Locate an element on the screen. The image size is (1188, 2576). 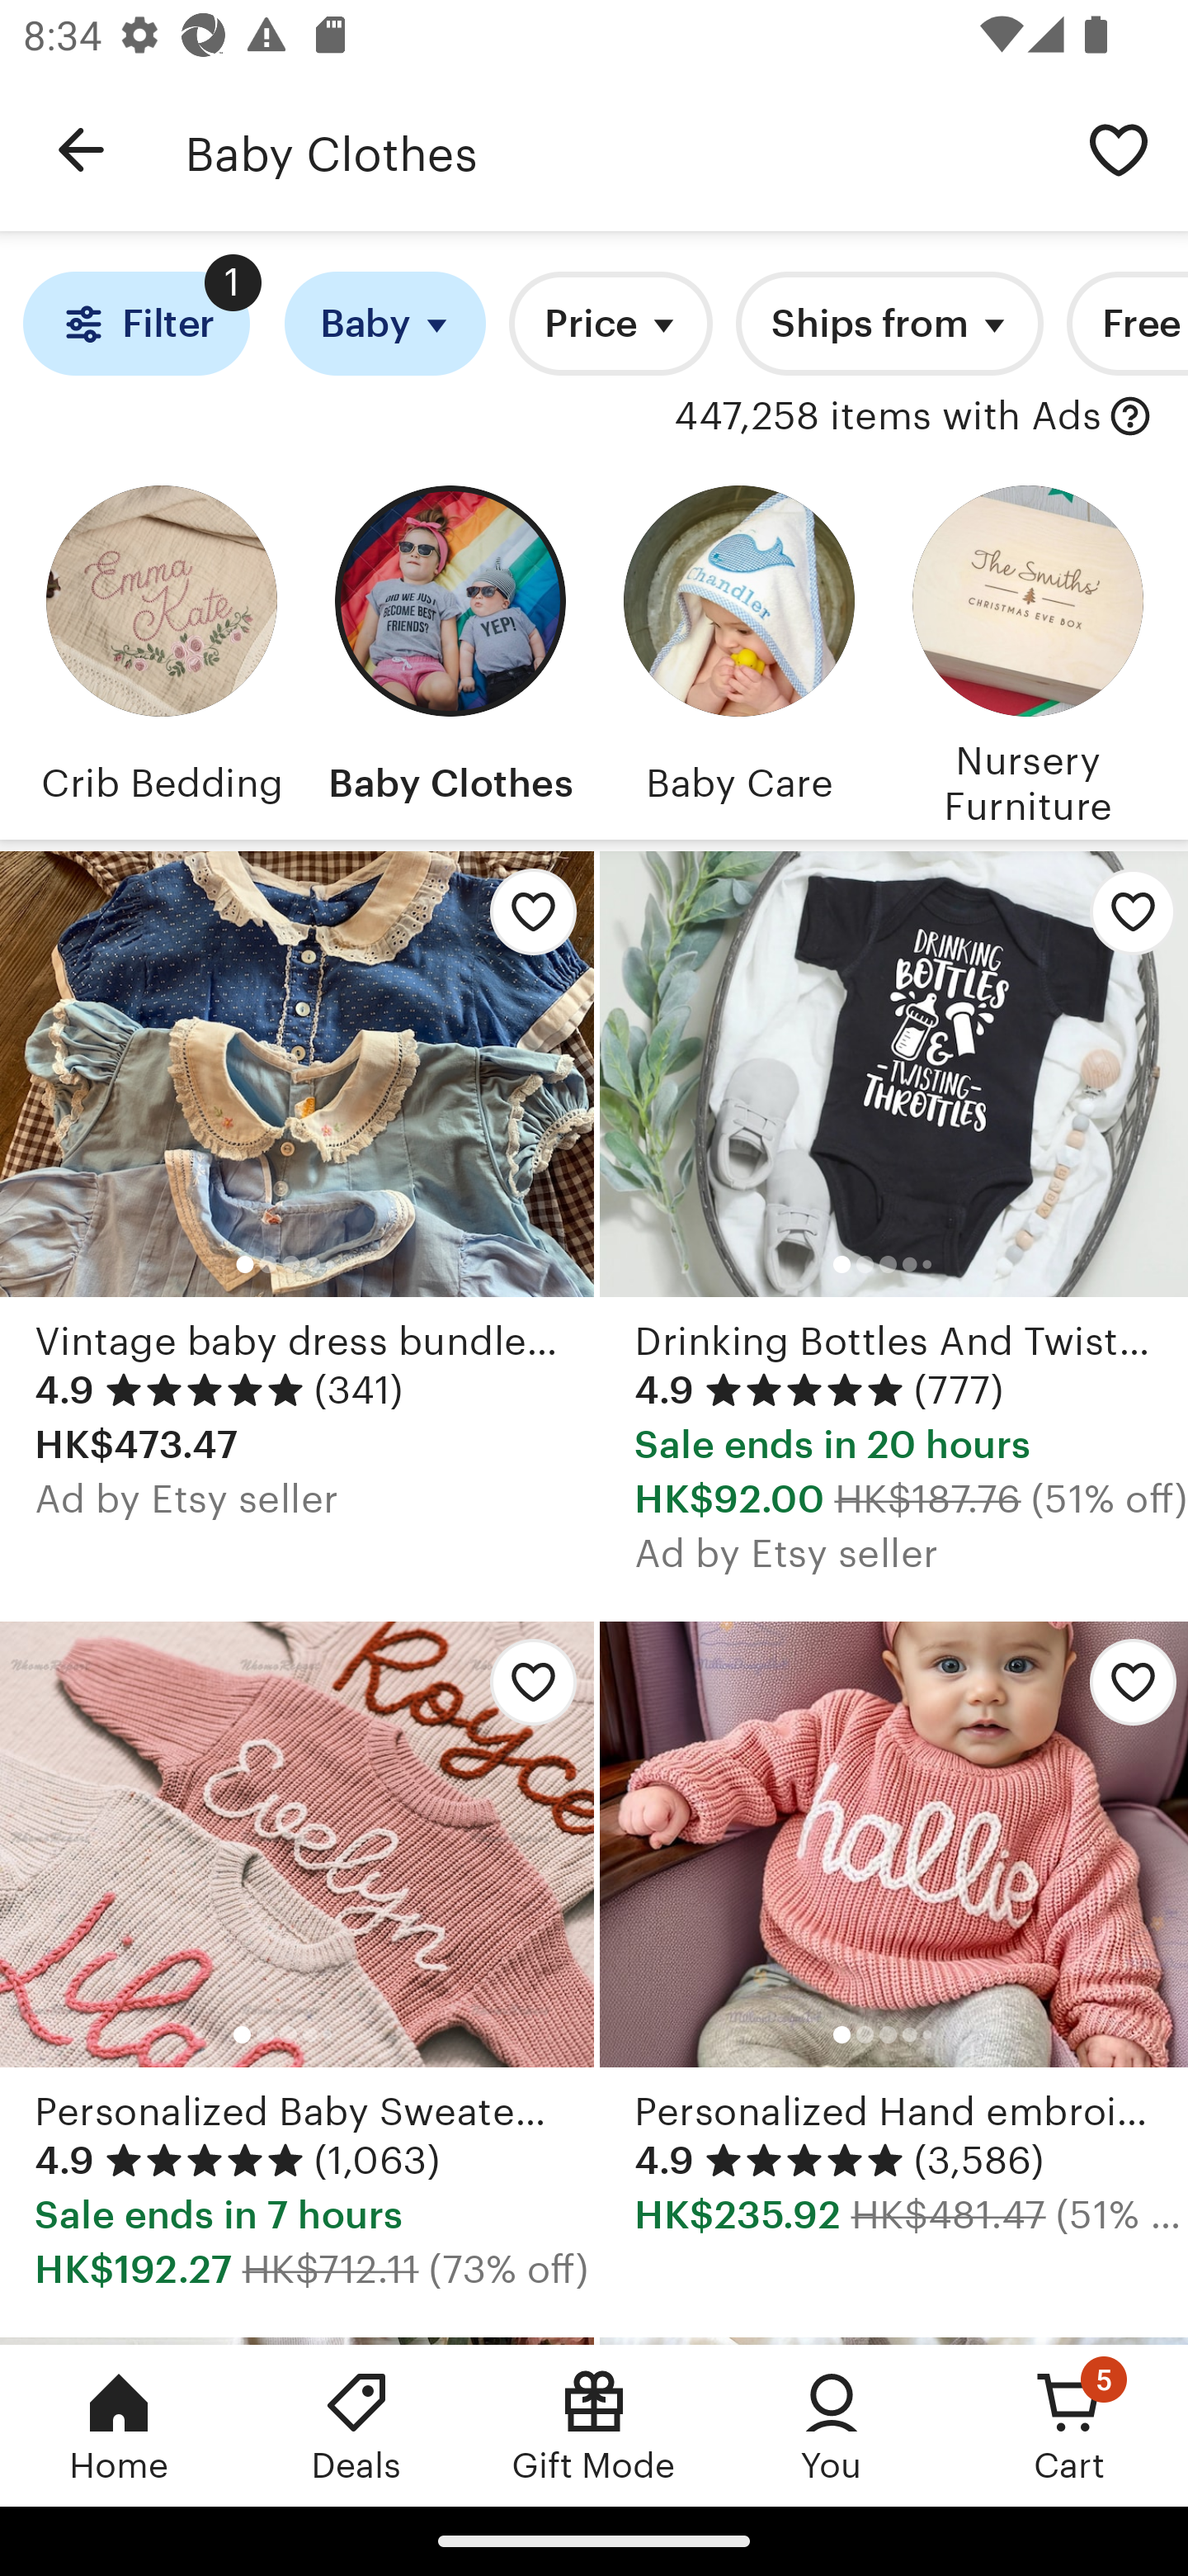
Gift Mode is located at coordinates (594, 2425).